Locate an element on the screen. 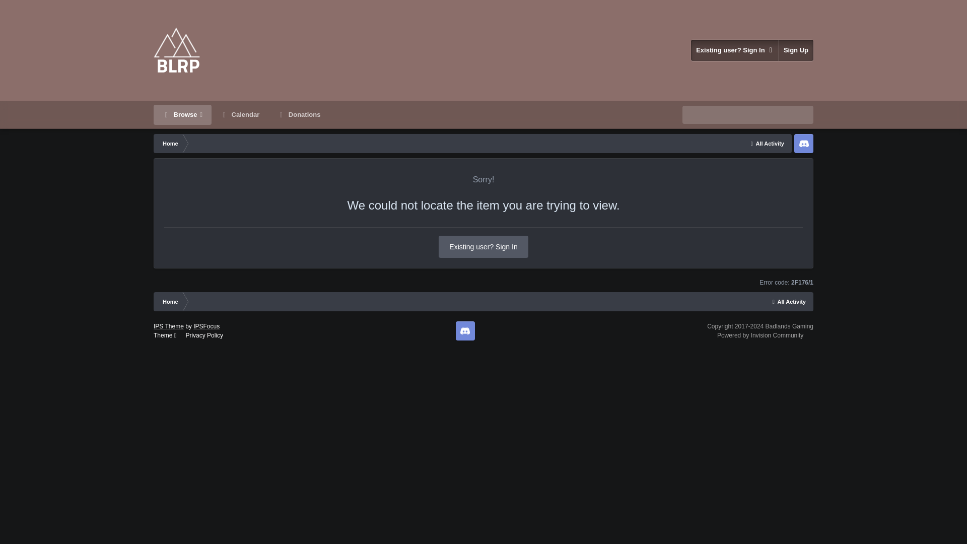  Discord is located at coordinates (465, 331).